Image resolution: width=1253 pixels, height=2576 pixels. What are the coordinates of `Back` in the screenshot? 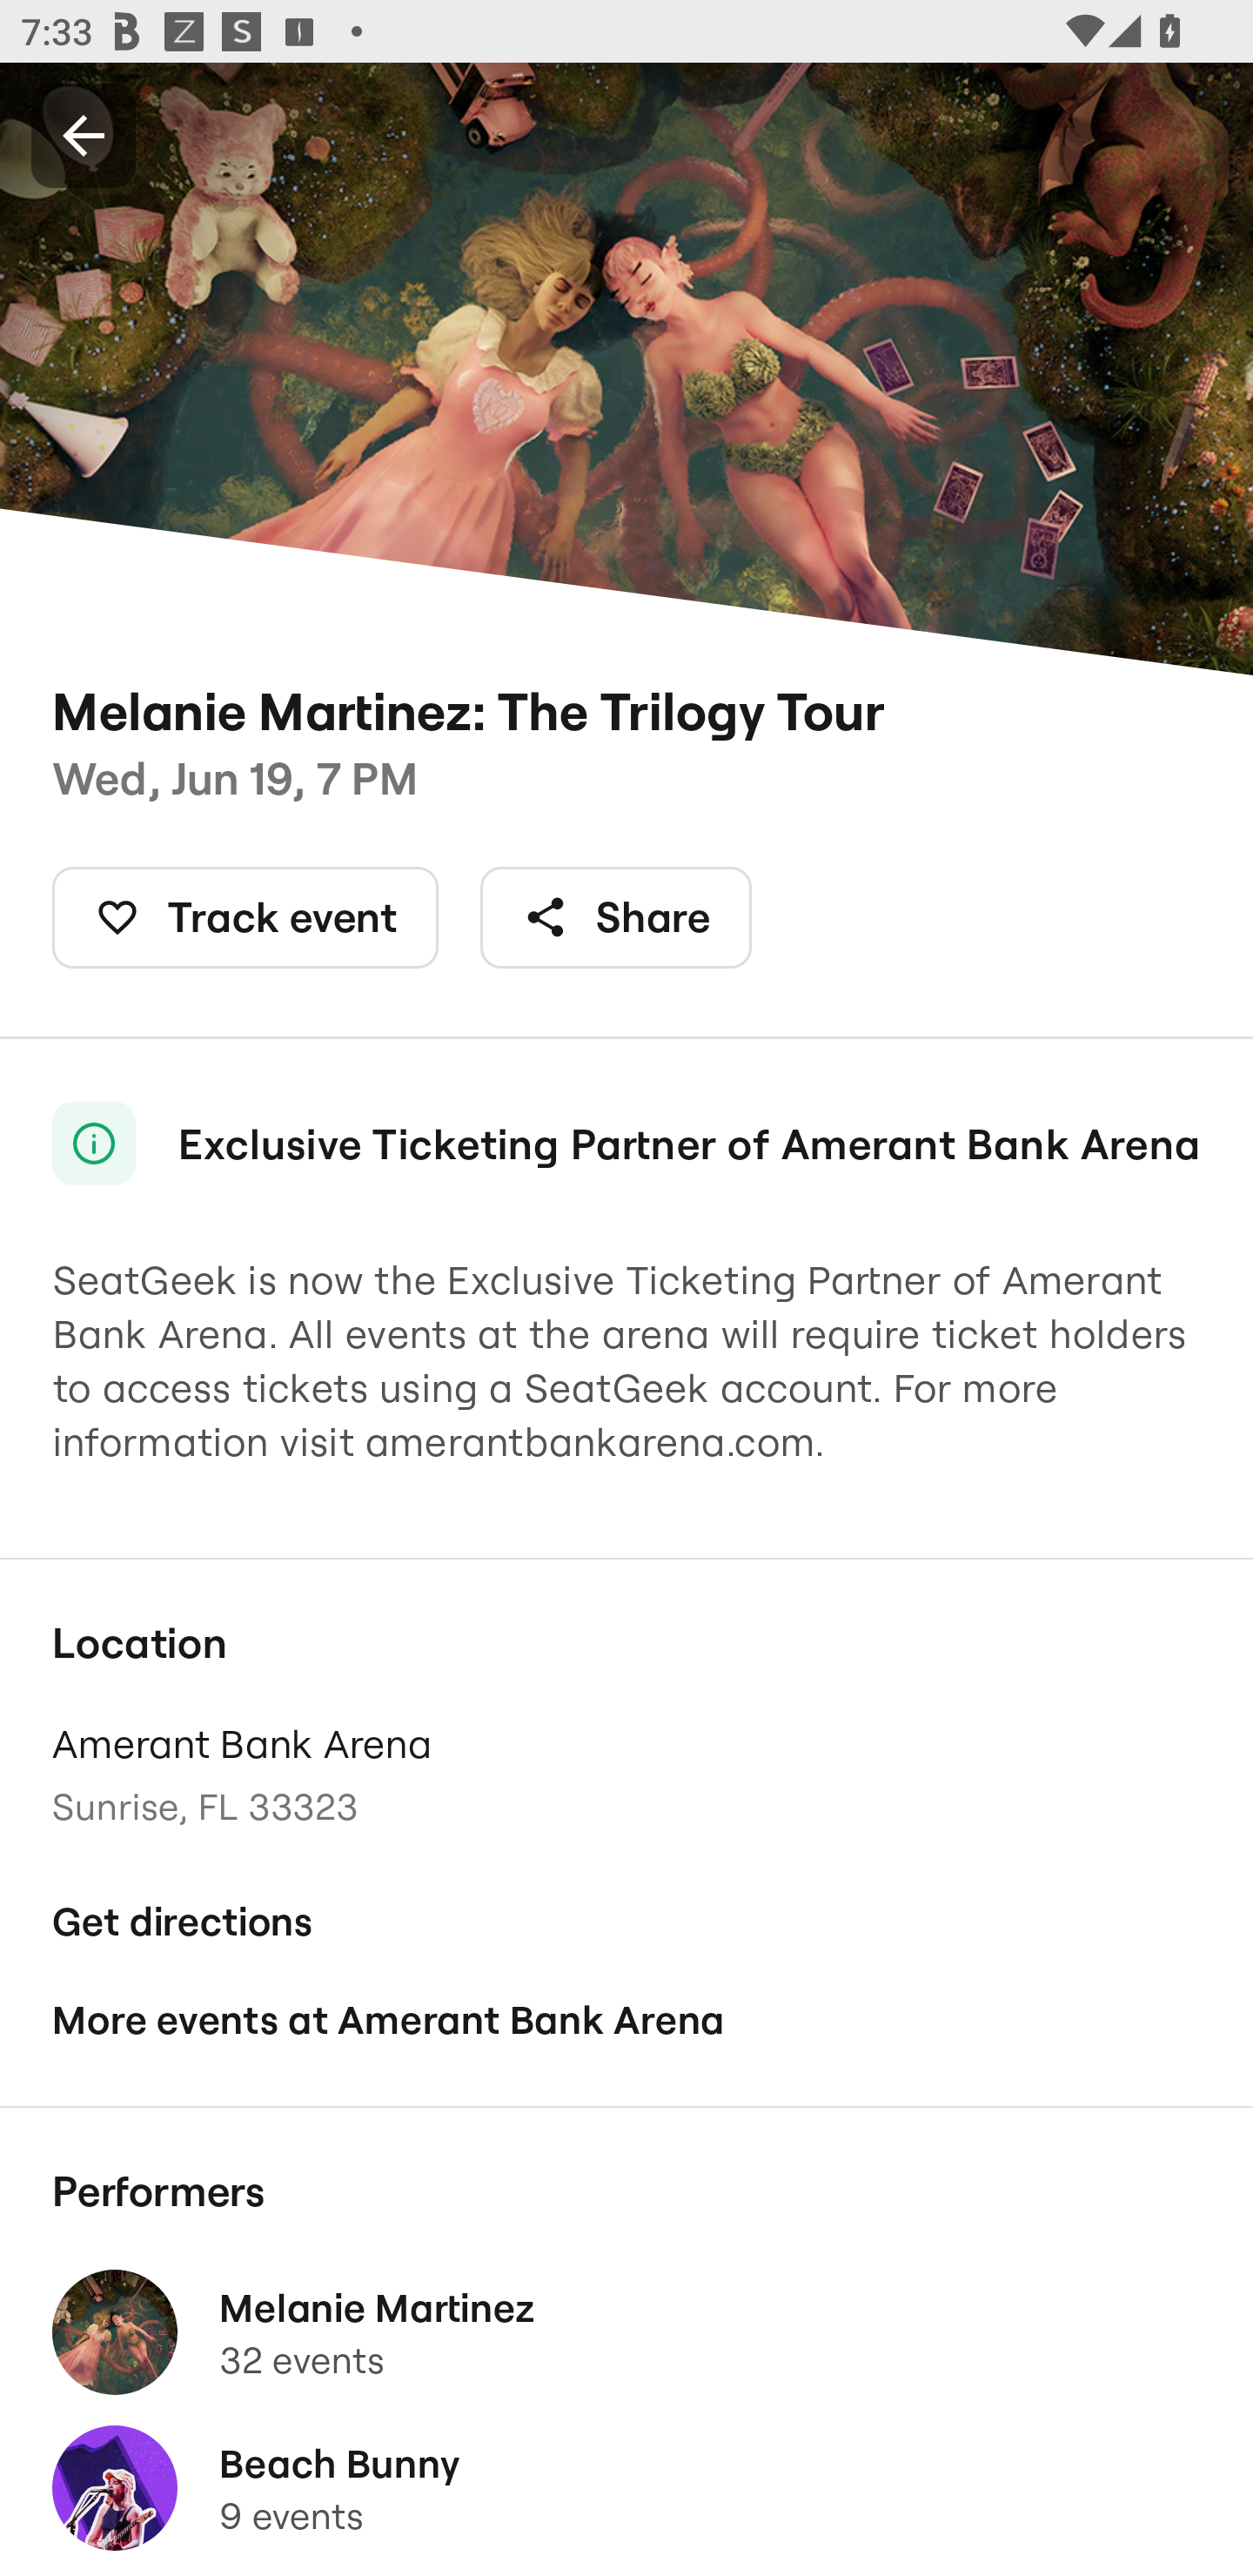 It's located at (84, 134).